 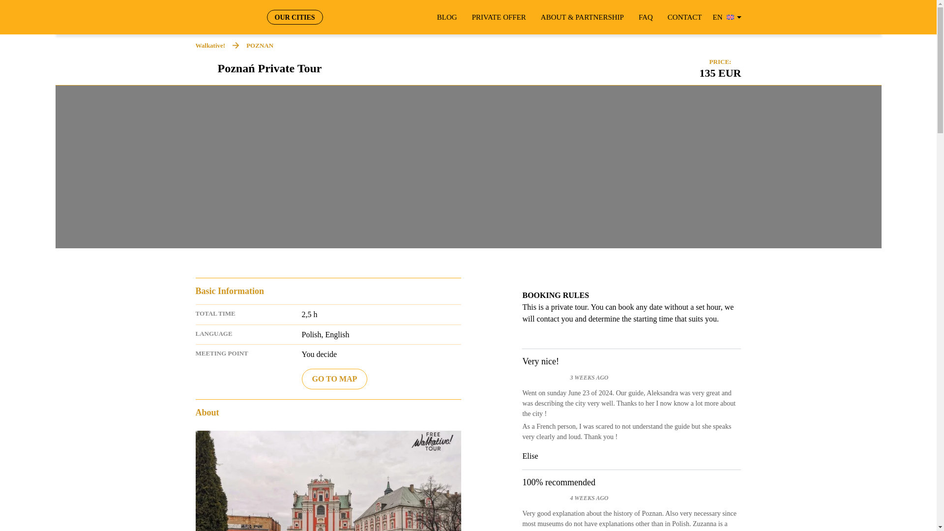 I want to click on CONTACT, so click(x=684, y=17).